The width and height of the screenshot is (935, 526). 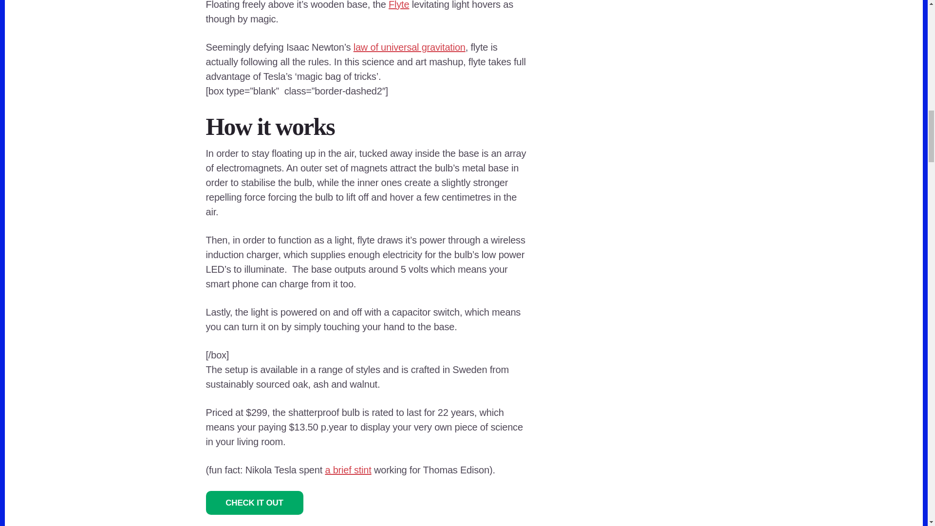 What do you see at coordinates (348, 470) in the screenshot?
I see `a brief stint` at bounding box center [348, 470].